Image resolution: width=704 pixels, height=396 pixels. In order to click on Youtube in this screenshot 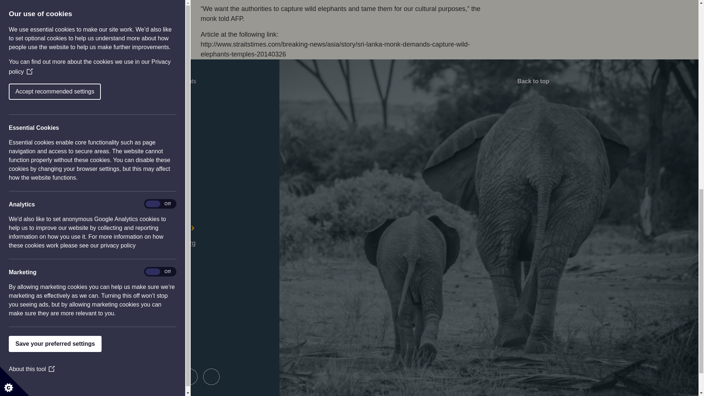, I will do `click(189, 377)`.